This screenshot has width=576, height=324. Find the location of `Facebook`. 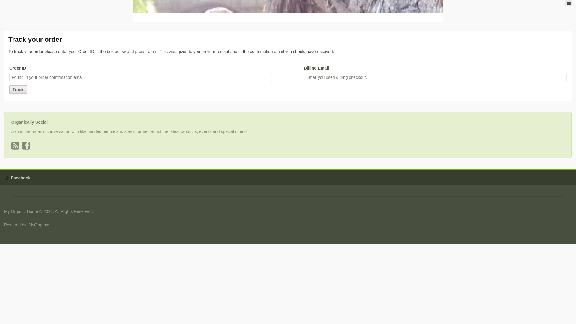

Facebook is located at coordinates (27, 148).